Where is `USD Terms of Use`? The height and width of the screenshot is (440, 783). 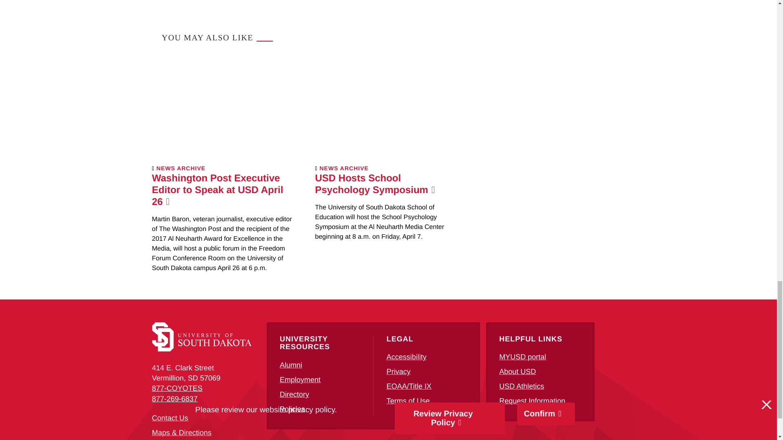
USD Terms of Use is located at coordinates (408, 401).